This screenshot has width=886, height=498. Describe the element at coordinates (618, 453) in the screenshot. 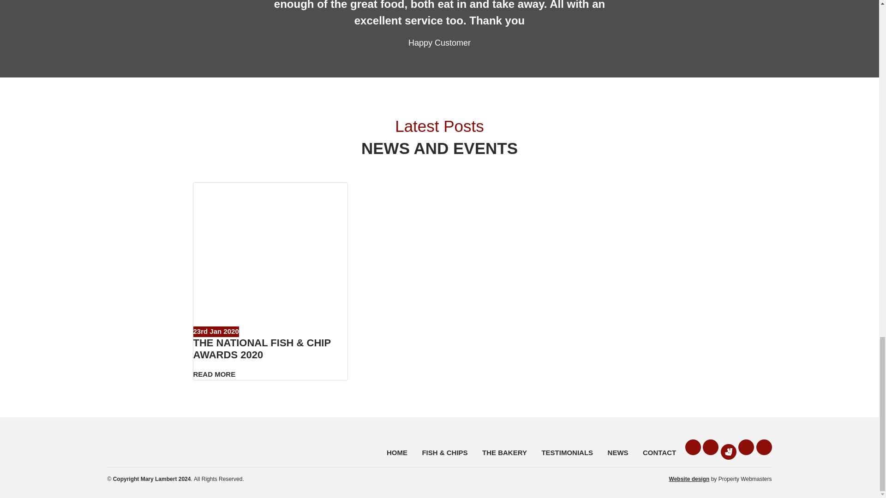

I see `NEWS` at that location.